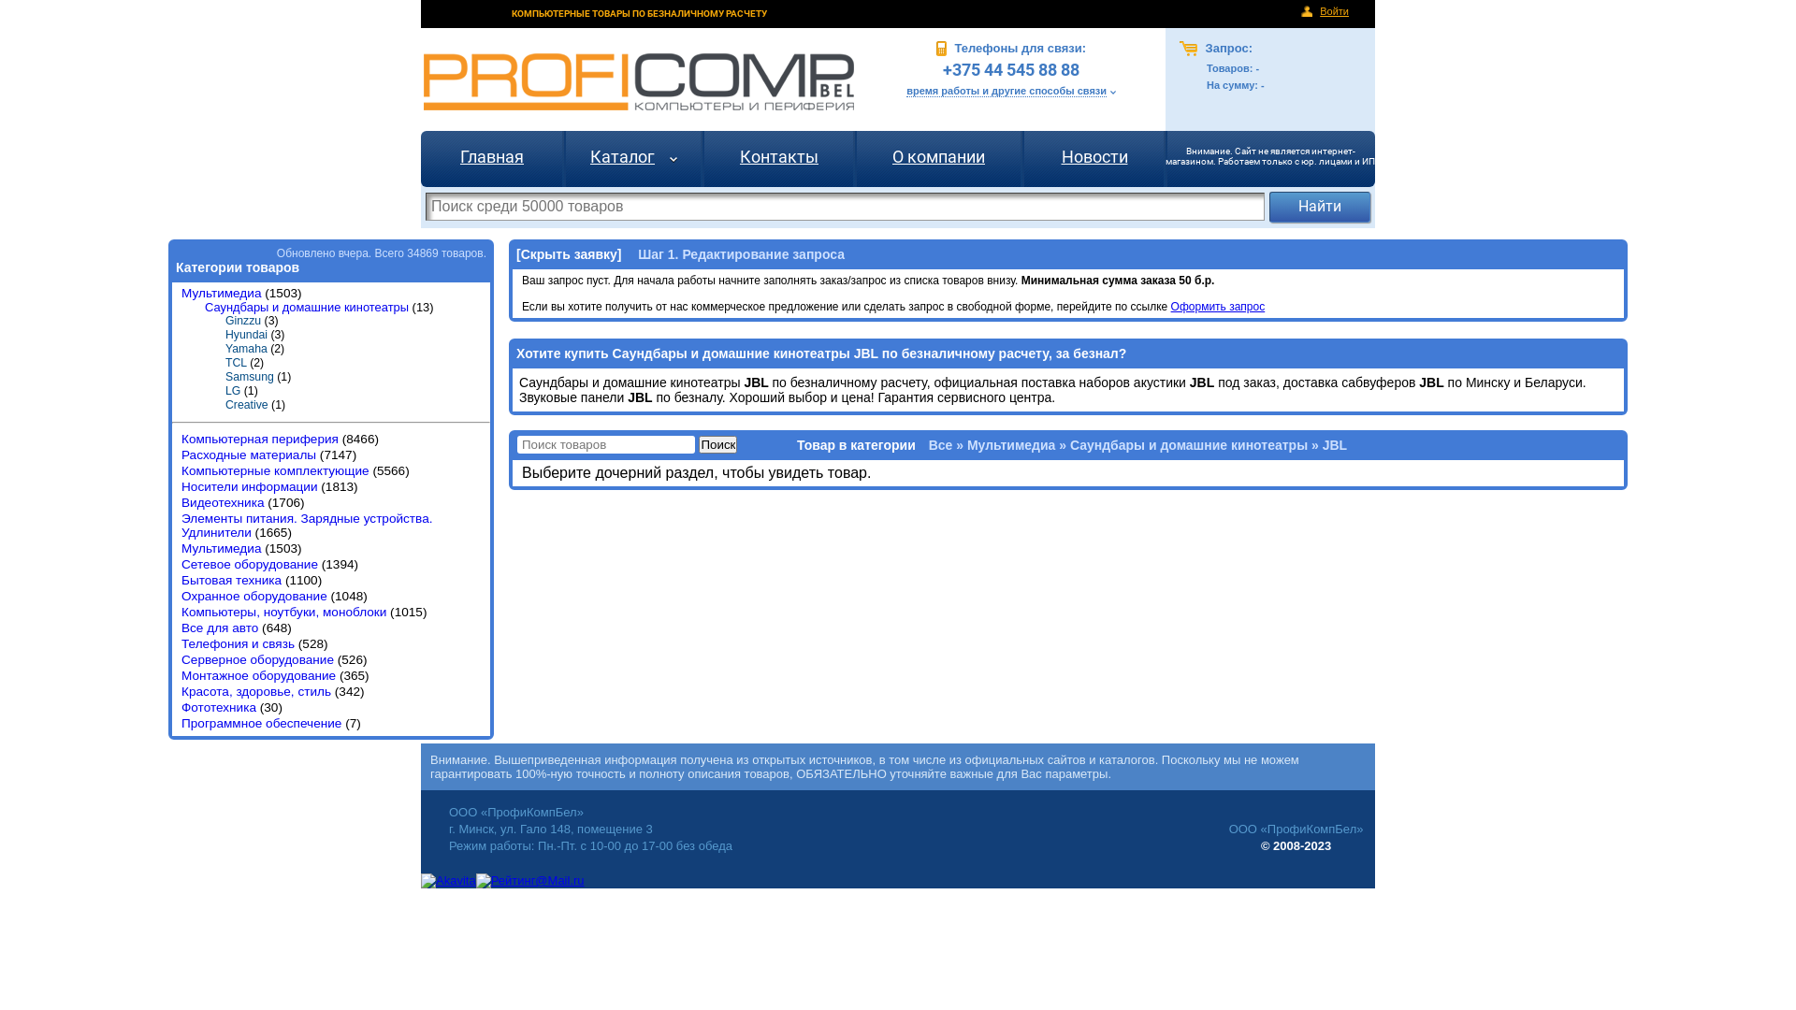 This screenshot has width=1796, height=1010. What do you see at coordinates (247, 405) in the screenshot?
I see `Creative` at bounding box center [247, 405].